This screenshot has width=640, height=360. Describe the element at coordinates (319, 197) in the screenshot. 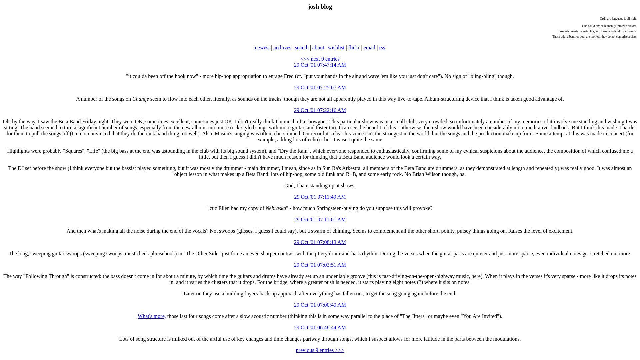

I see `29 Oct '01 07:11:49 AM` at that location.